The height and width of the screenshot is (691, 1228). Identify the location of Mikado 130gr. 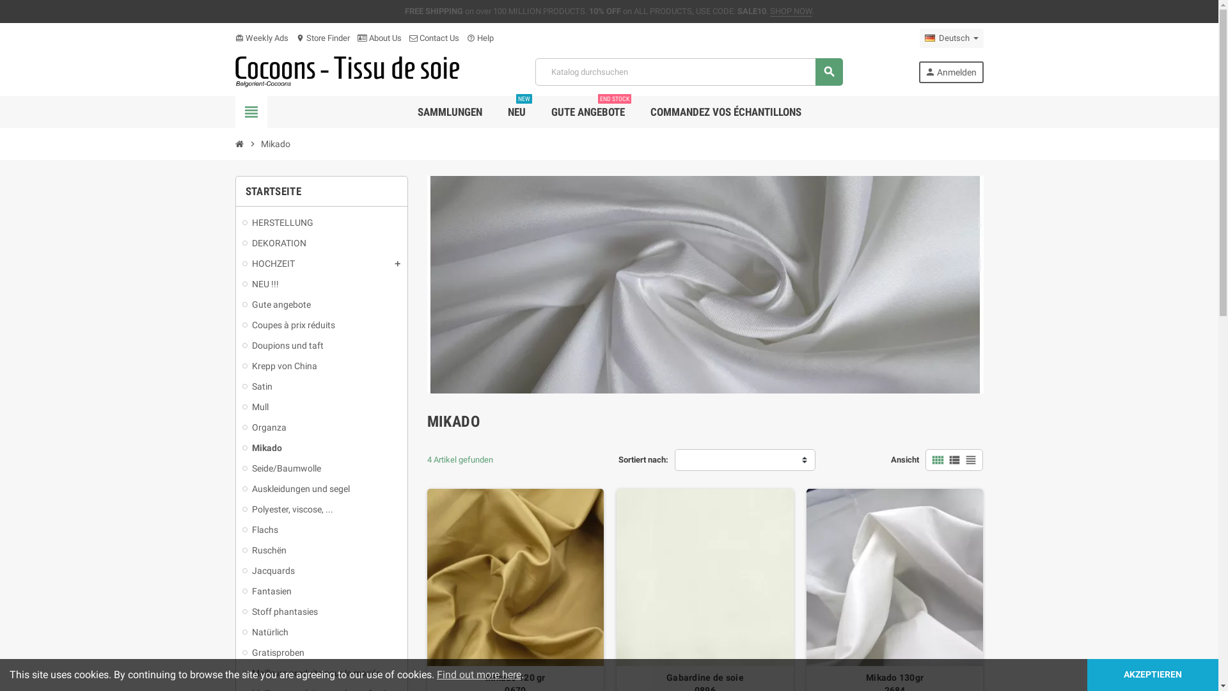
(895, 577).